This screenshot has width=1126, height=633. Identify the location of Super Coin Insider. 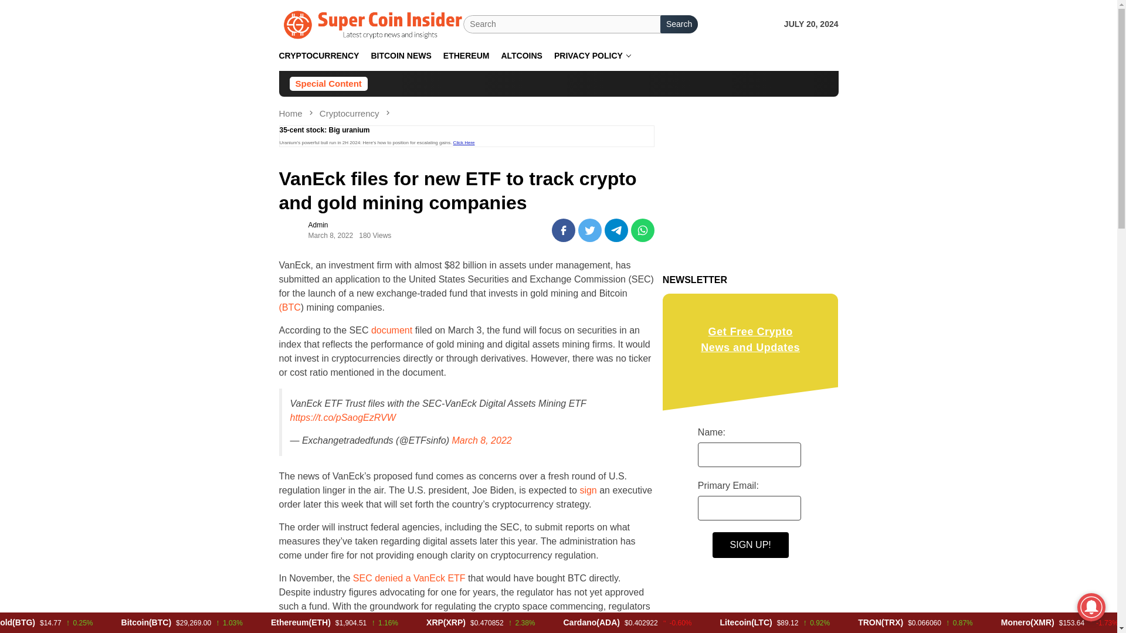
(372, 25).